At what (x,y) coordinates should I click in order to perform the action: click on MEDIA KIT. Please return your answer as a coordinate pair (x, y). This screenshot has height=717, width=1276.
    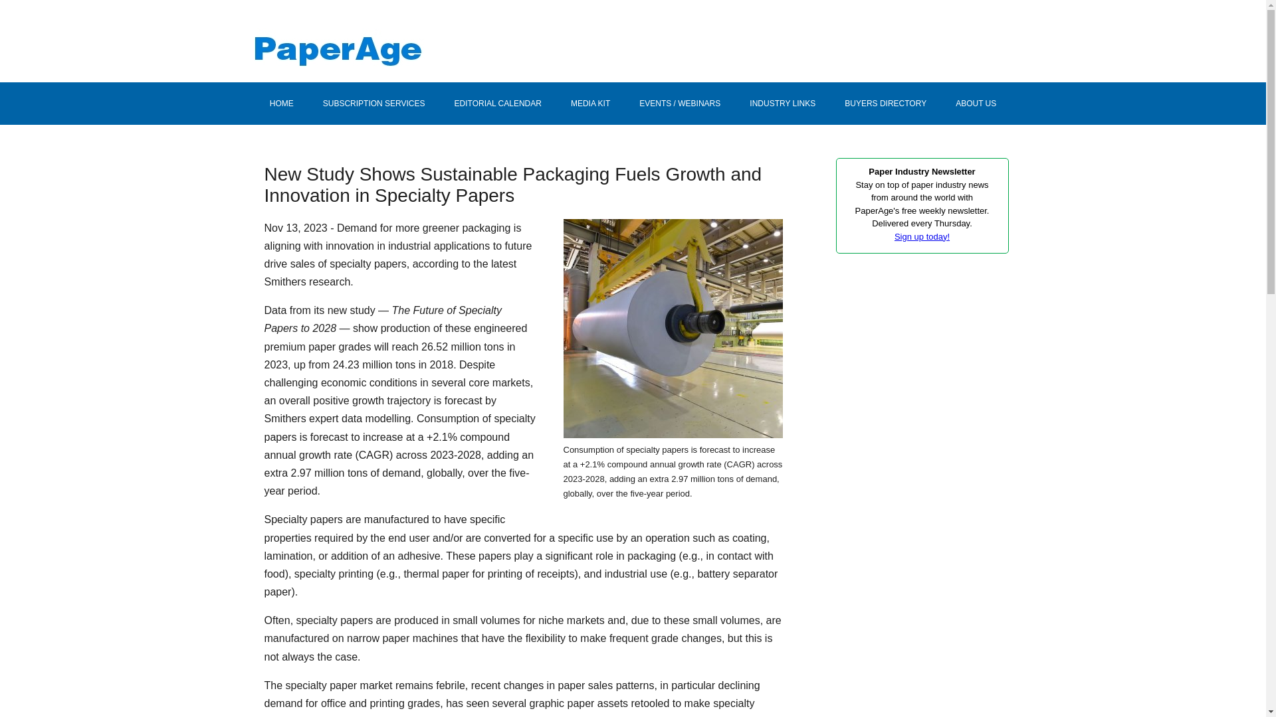
    Looking at the image, I should click on (590, 104).